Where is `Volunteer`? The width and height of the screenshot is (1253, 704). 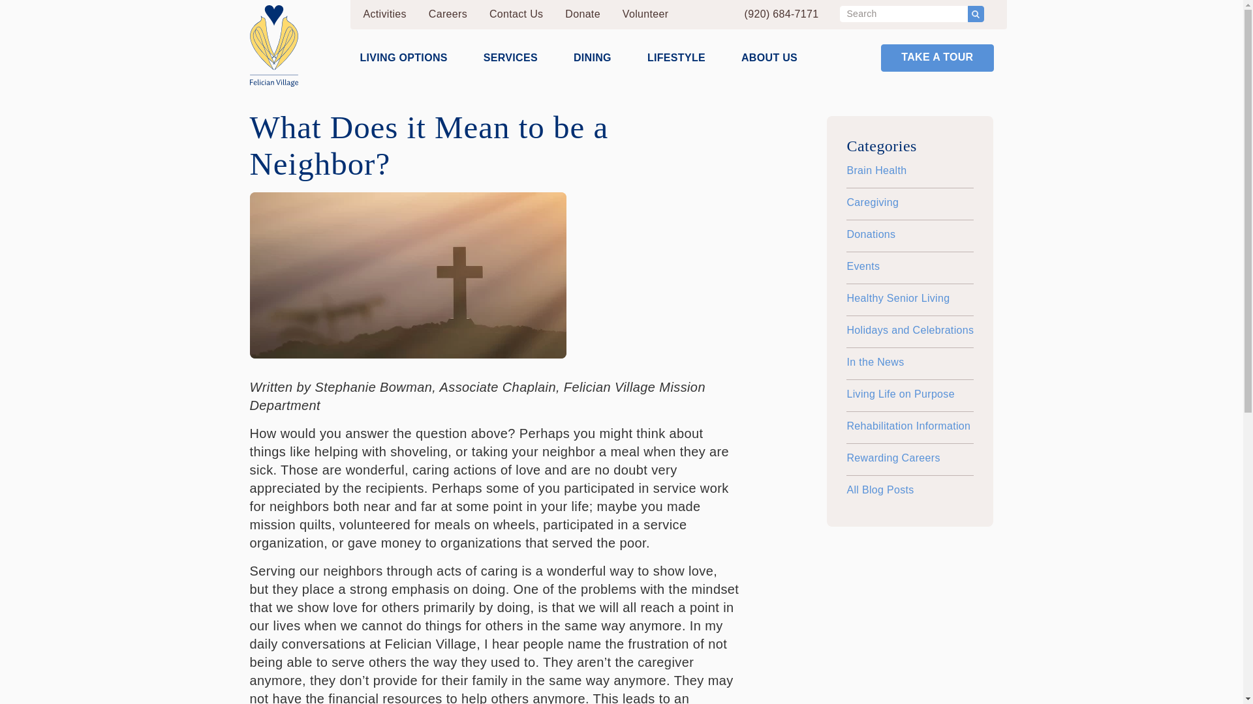 Volunteer is located at coordinates (645, 14).